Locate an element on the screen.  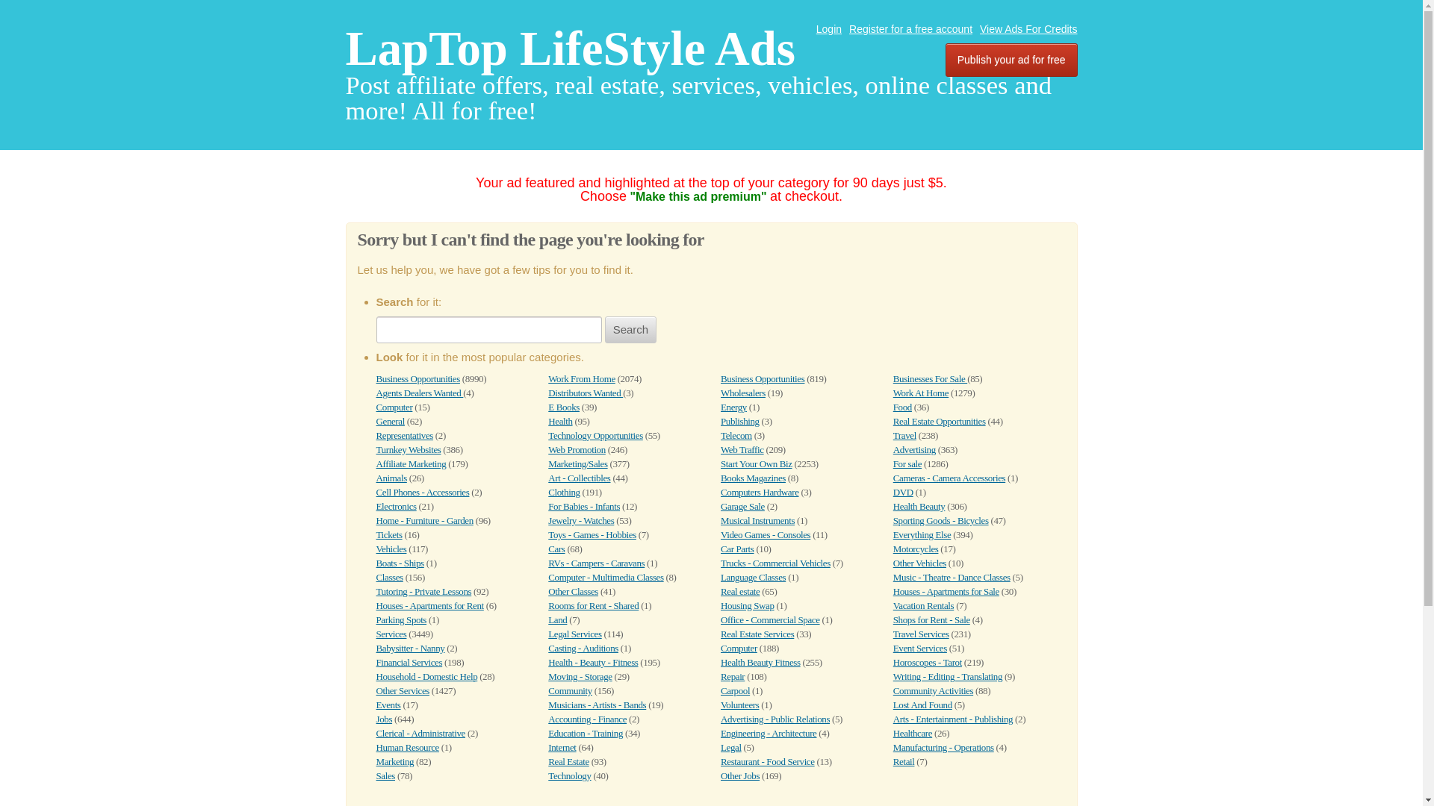
Clothing is located at coordinates (563, 493).